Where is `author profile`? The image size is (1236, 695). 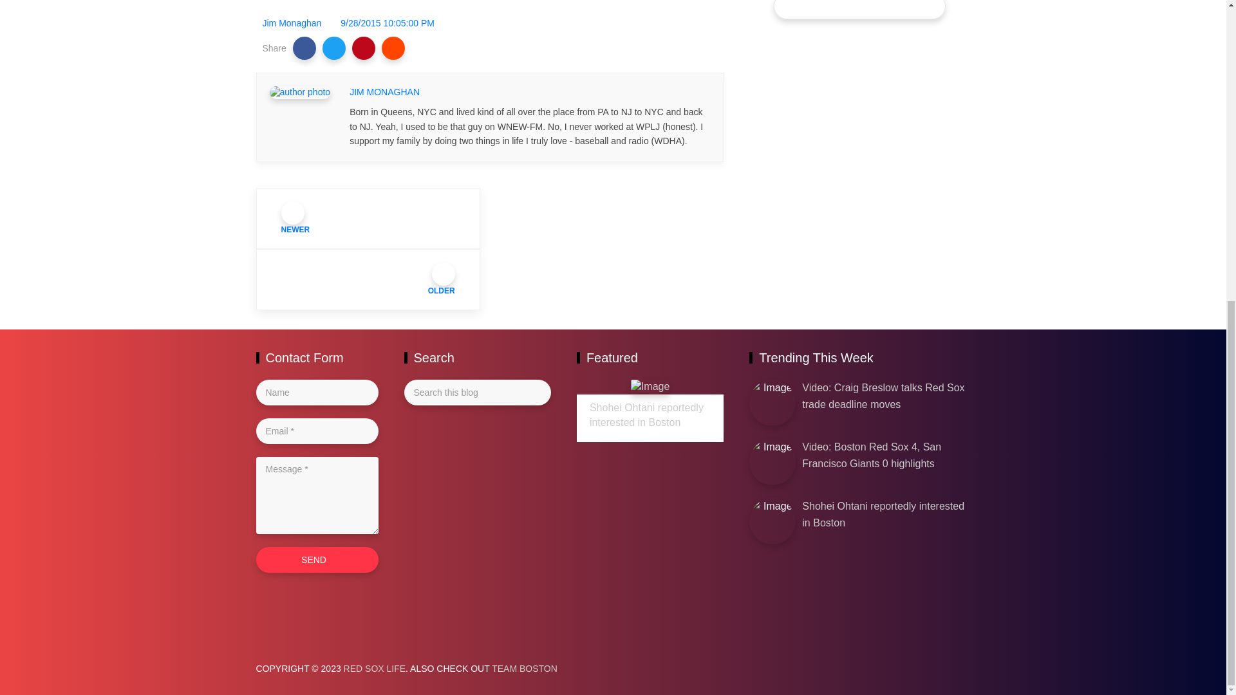
author profile is located at coordinates (299, 92).